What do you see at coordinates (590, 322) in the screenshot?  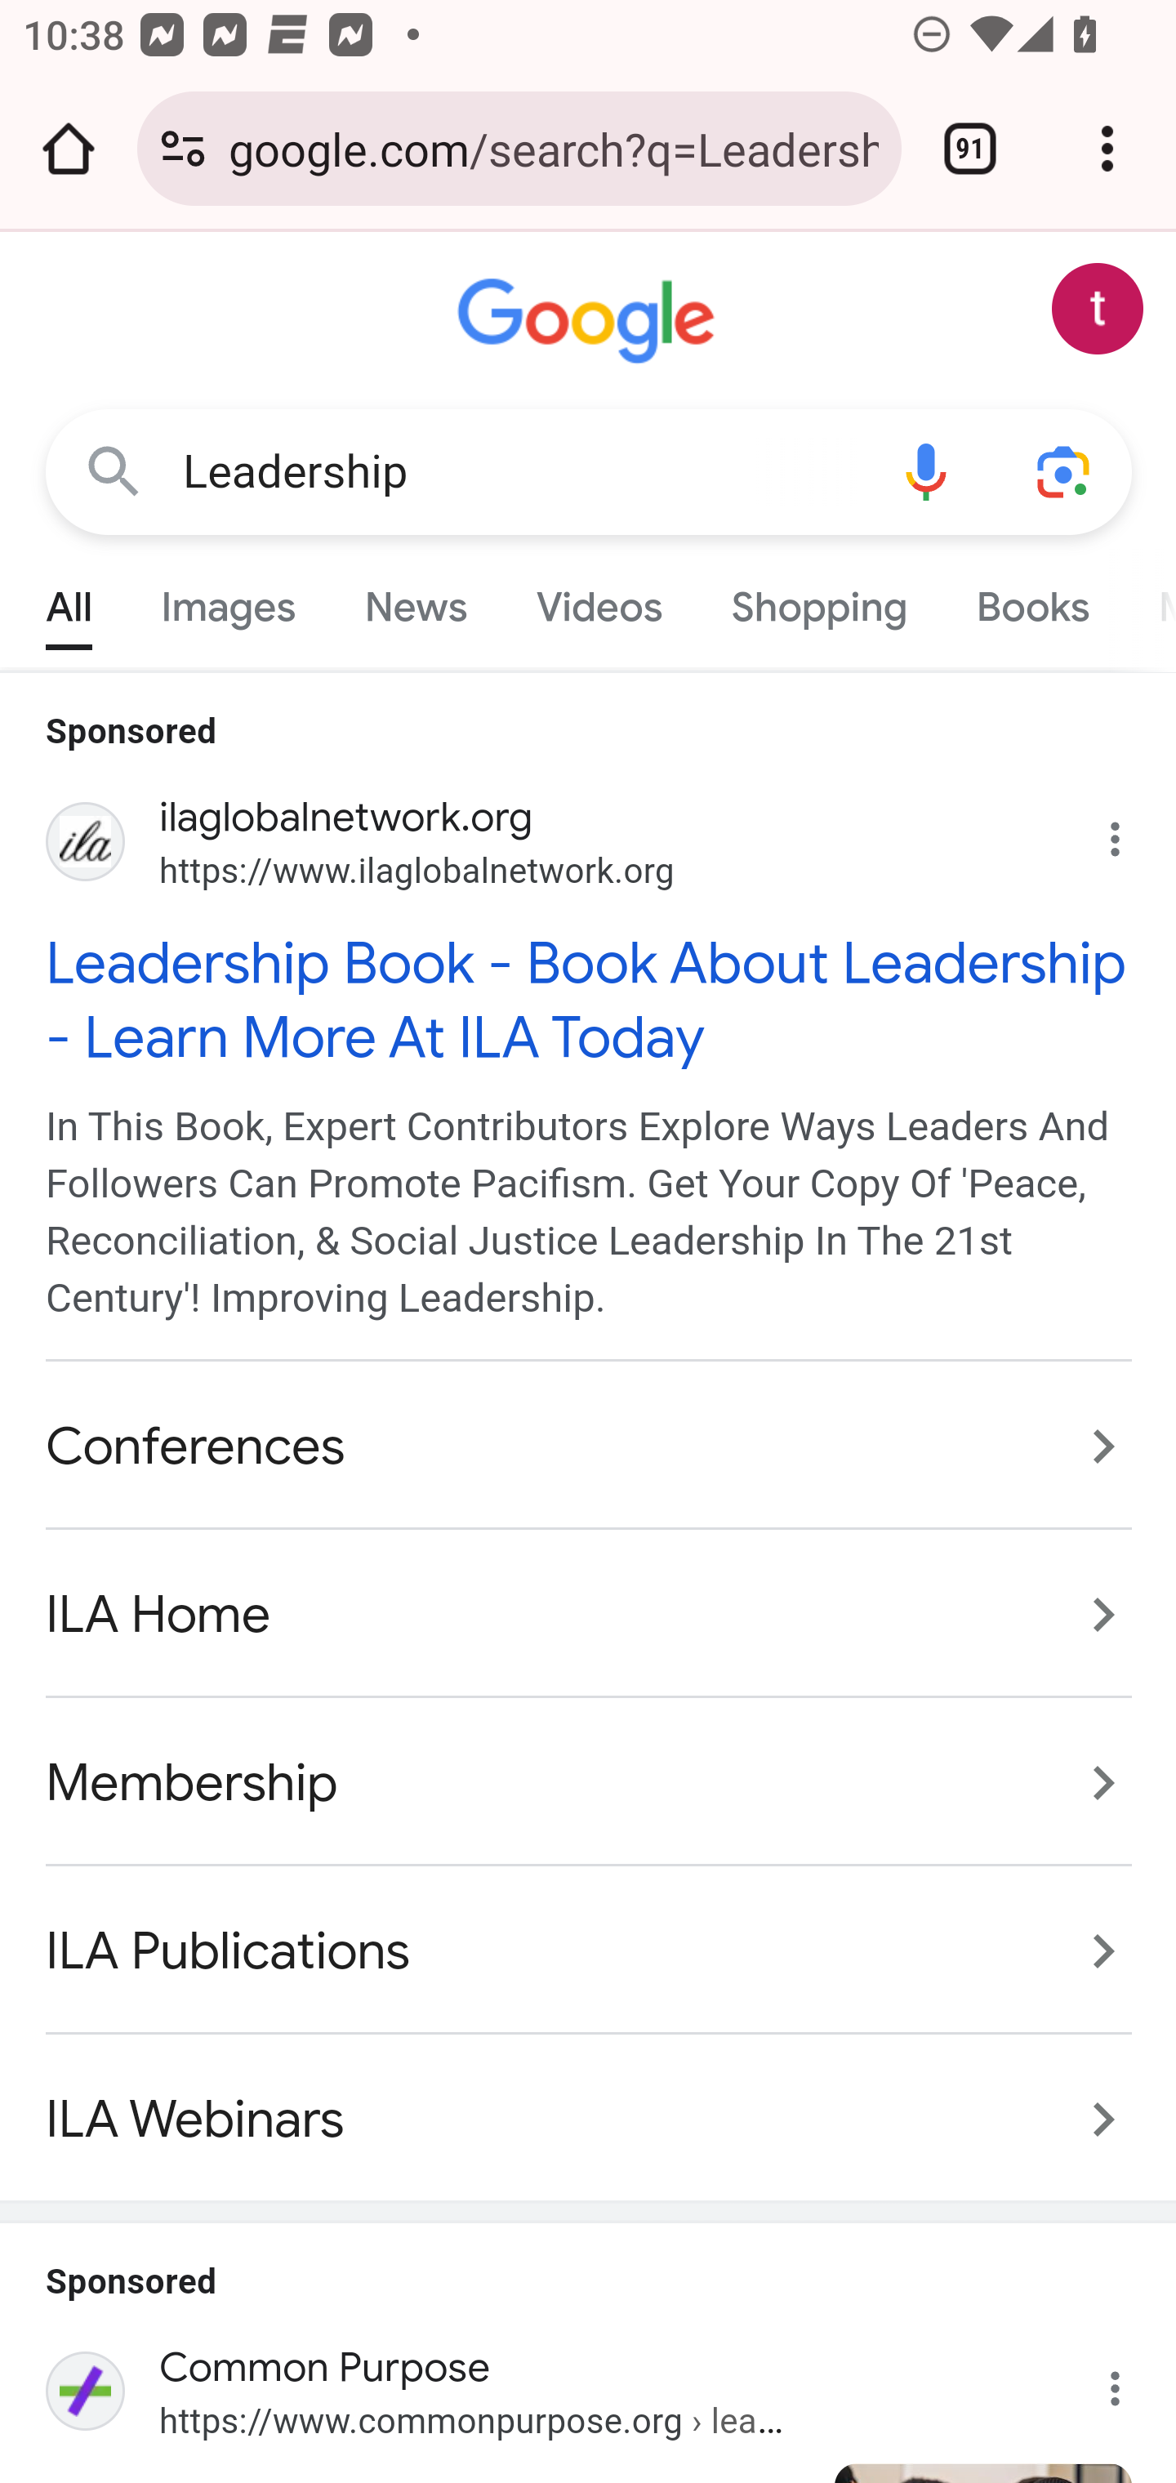 I see `Google` at bounding box center [590, 322].